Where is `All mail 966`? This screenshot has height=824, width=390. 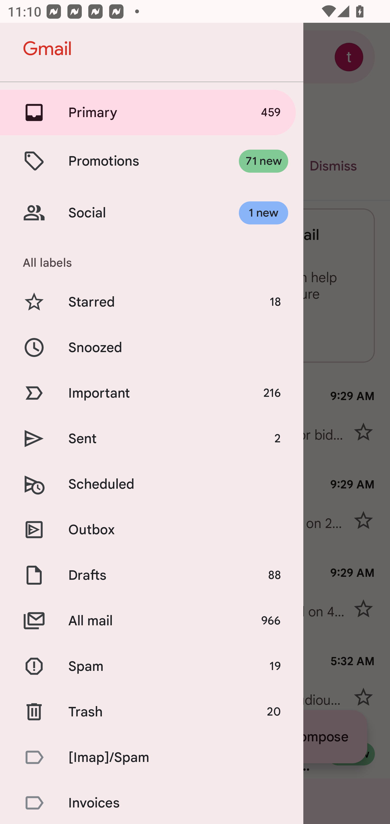 All mail 966 is located at coordinates (152, 621).